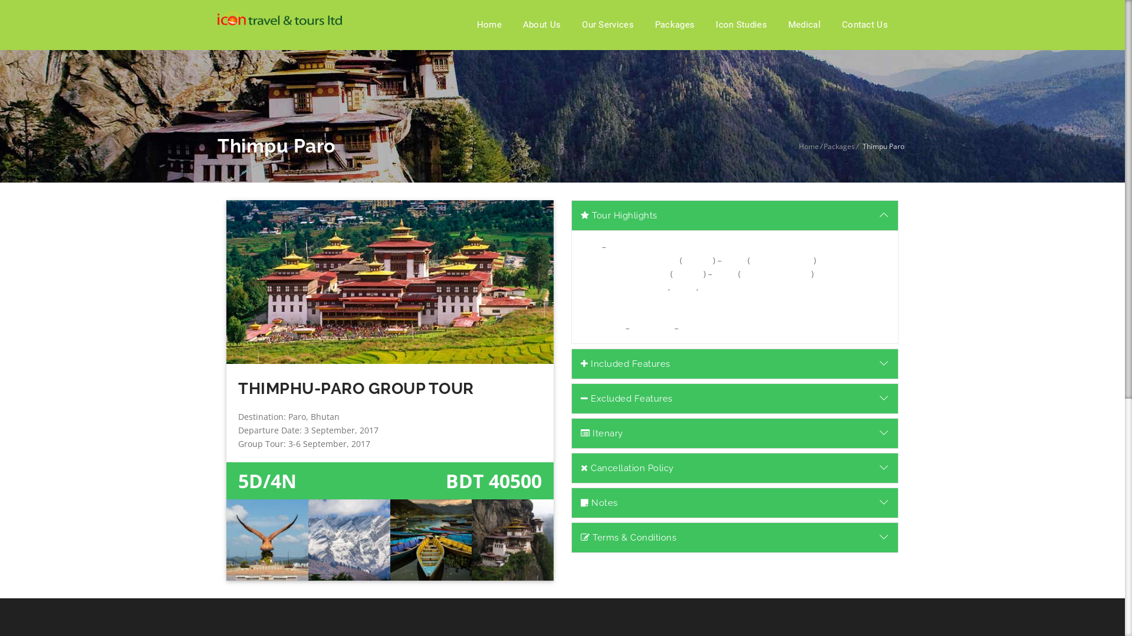 The image size is (1132, 636). I want to click on Search, so click(788, 318).